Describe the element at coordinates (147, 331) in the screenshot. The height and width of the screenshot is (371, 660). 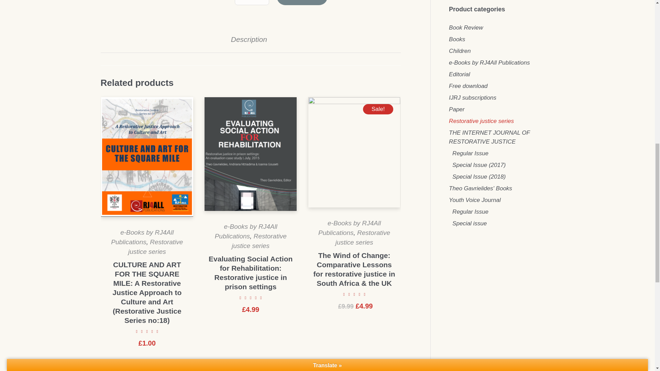
I see `Rated 0 out of 5` at that location.